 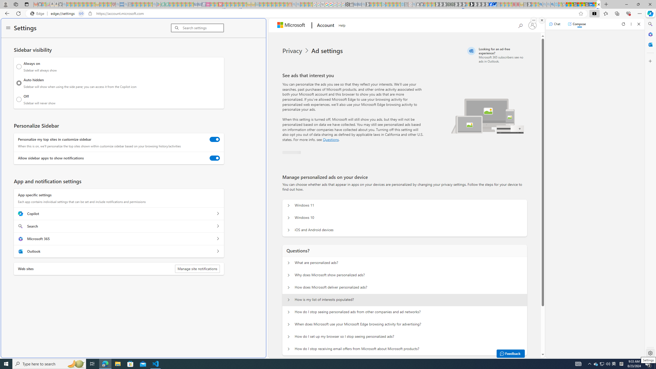 I want to click on github - Search - Sleeping, so click(x=414, y=4).